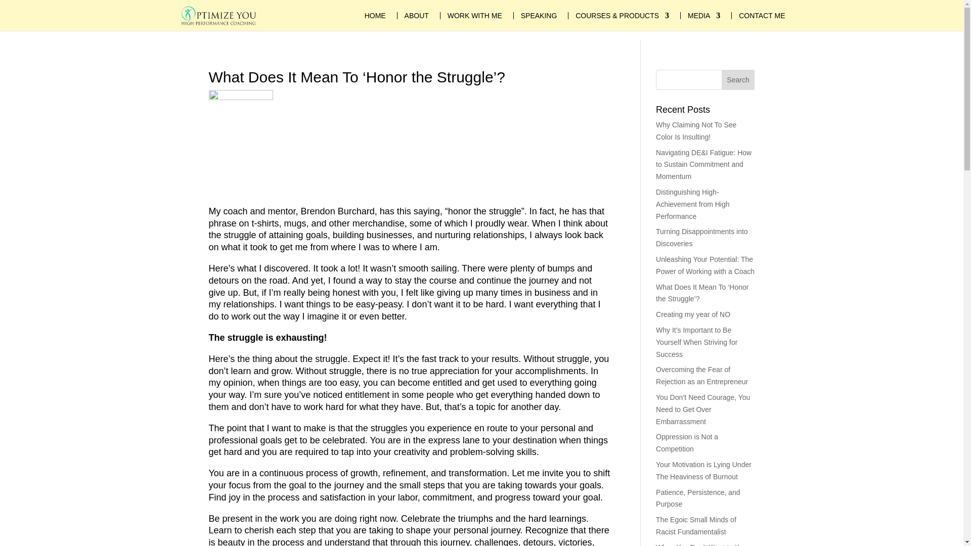 The height and width of the screenshot is (546, 971). What do you see at coordinates (705, 265) in the screenshot?
I see `Unleashing Your Potential: The Power of Working with a Coach` at bounding box center [705, 265].